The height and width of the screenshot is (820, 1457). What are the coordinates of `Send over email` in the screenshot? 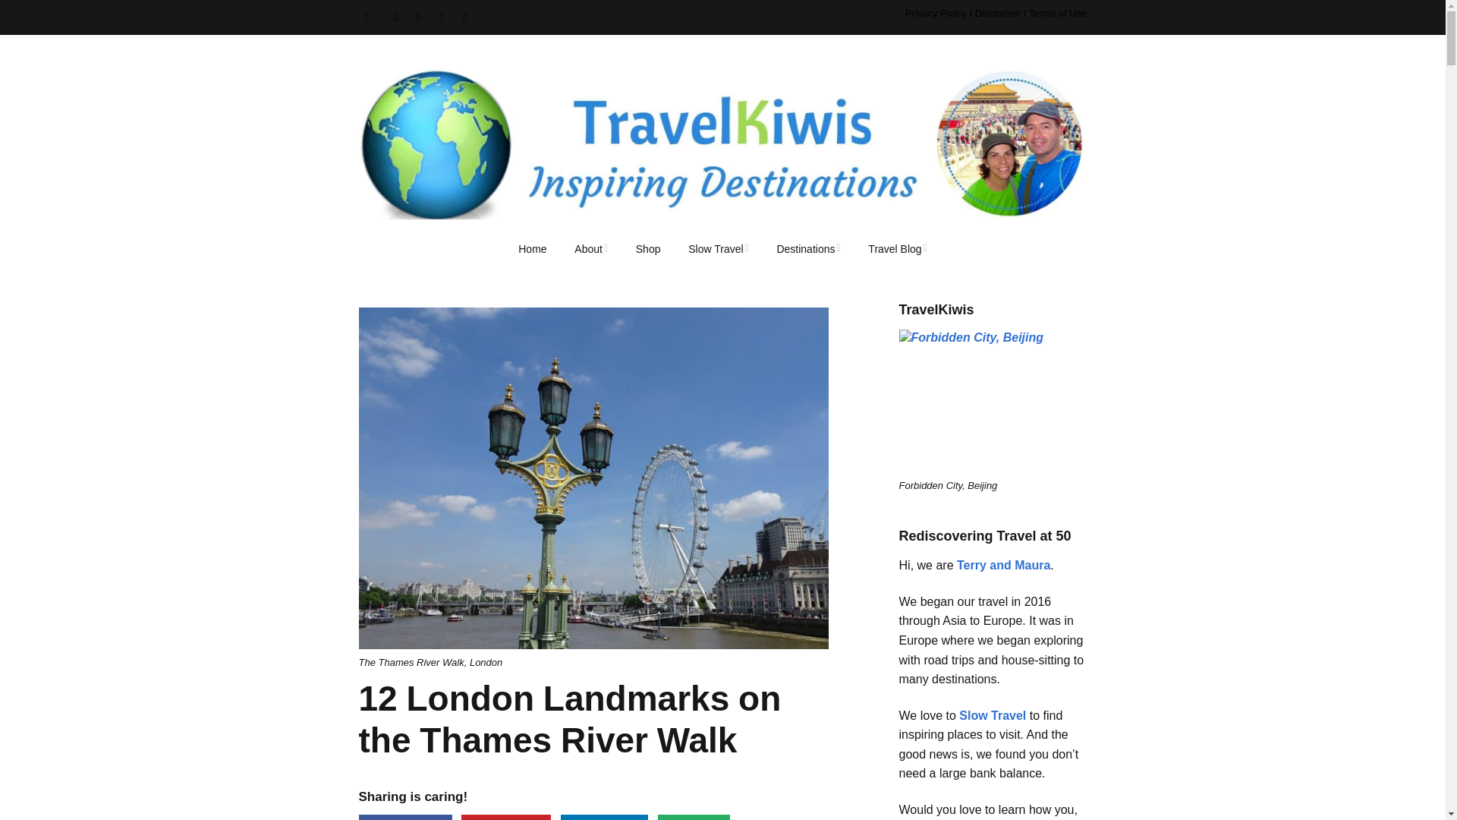 It's located at (694, 817).